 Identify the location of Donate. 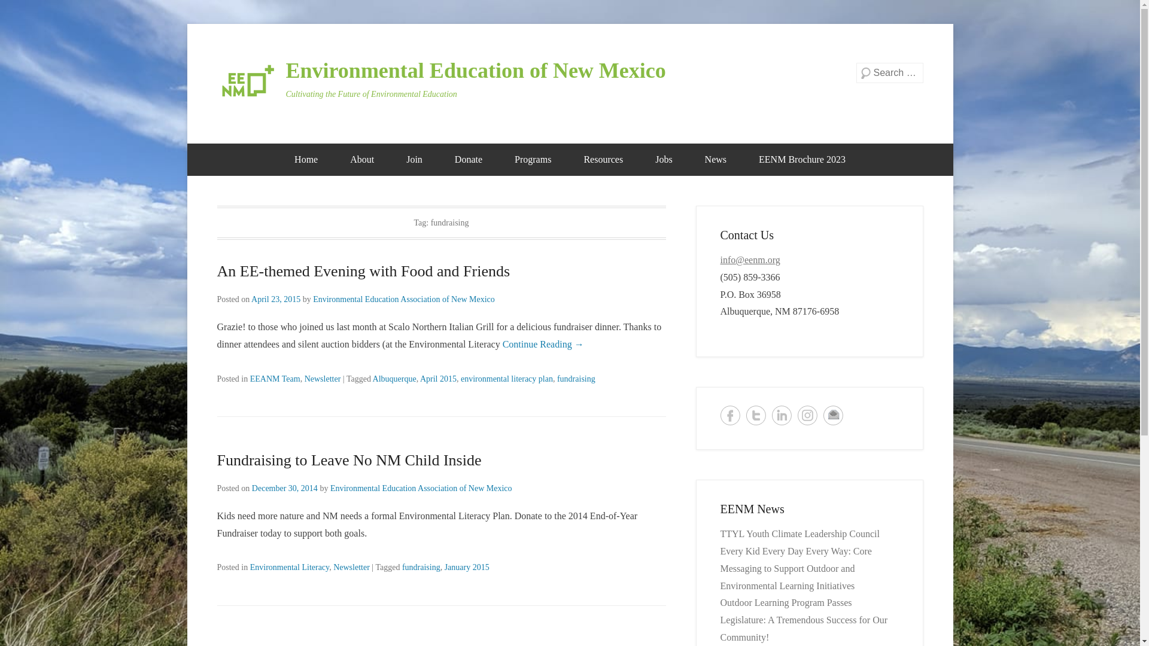
(469, 159).